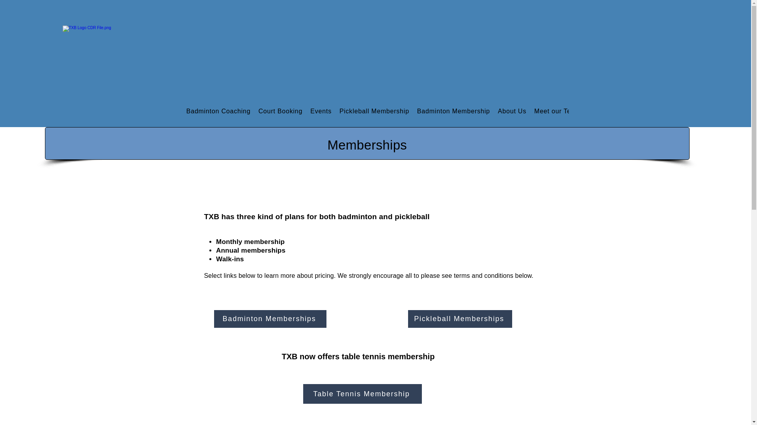  Describe the element at coordinates (512, 111) in the screenshot. I see `About Us` at that location.